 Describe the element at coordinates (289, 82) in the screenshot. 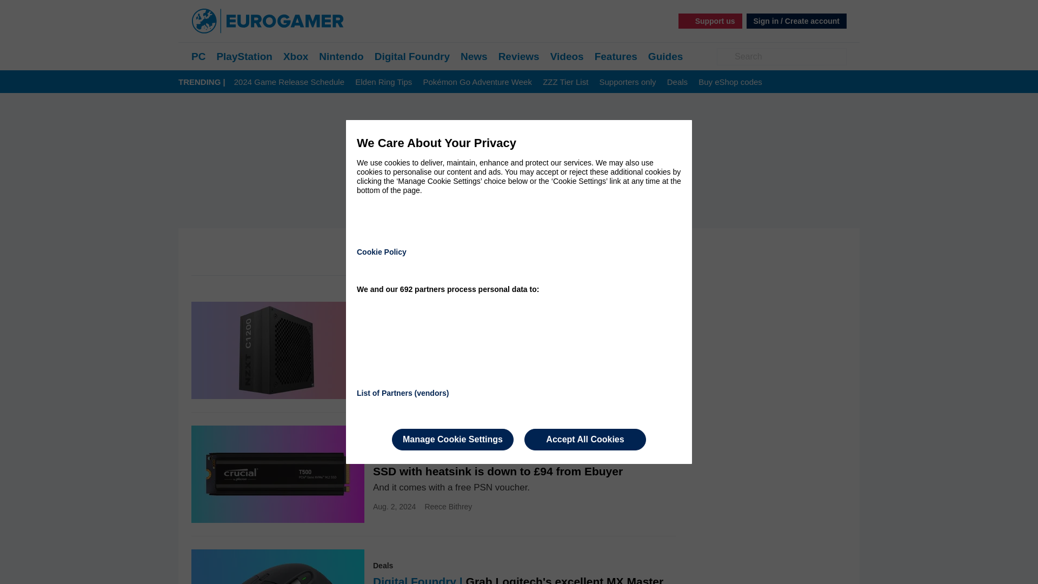

I see `2024 Game Release Schedule` at that location.